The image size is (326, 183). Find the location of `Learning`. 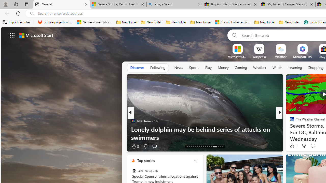

Learning is located at coordinates (295, 68).